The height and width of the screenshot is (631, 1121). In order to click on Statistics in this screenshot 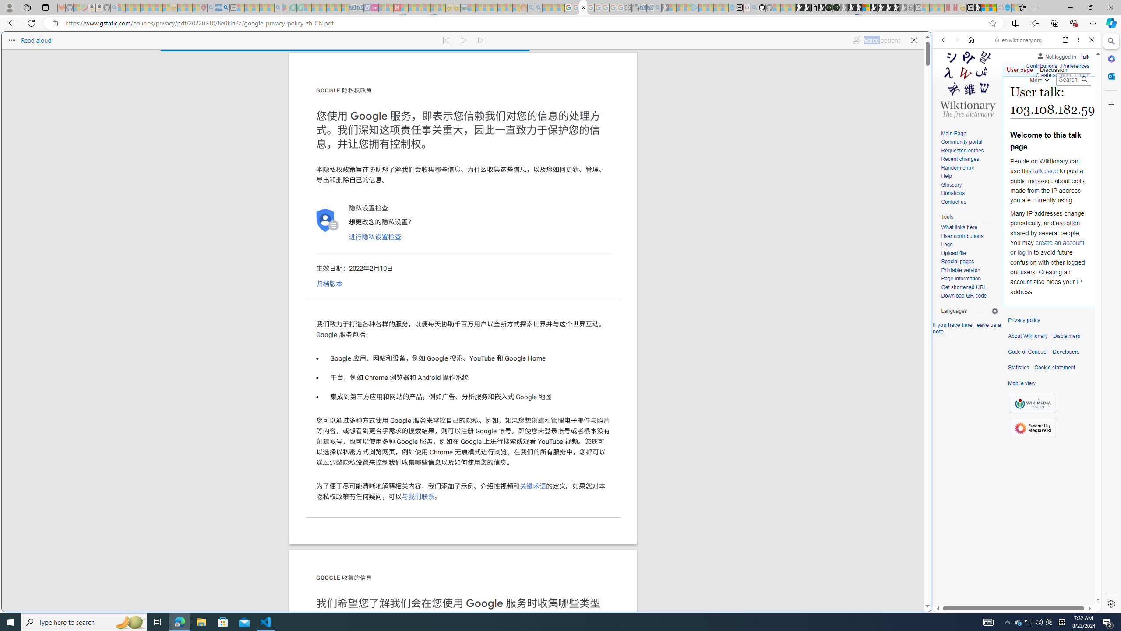, I will do `click(1019, 368)`.